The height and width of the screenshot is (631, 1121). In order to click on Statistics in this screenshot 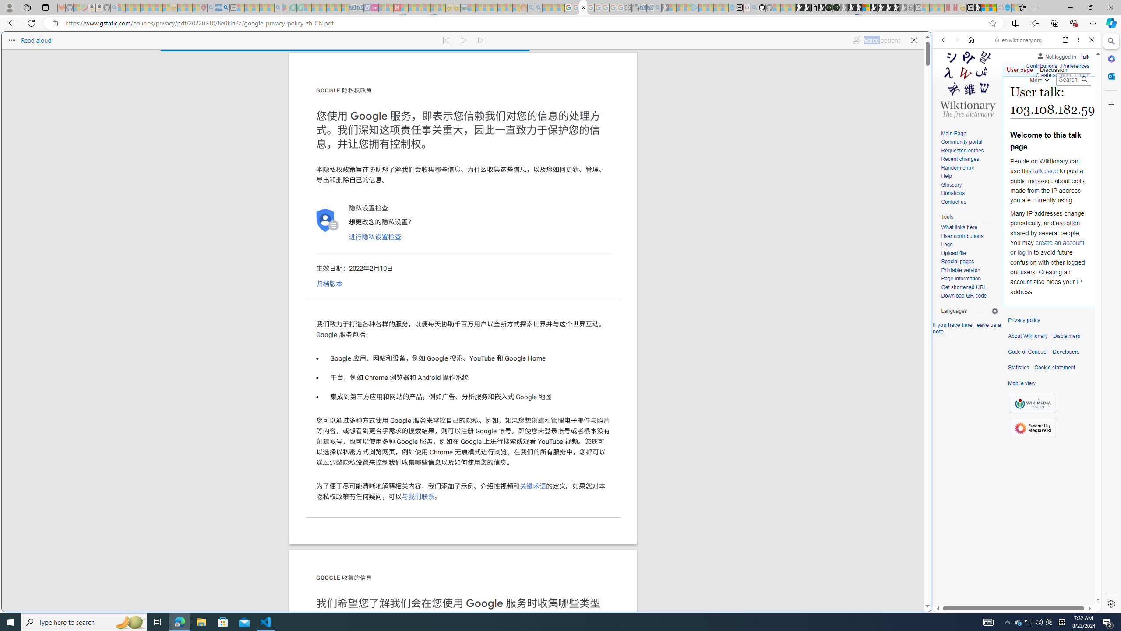, I will do `click(1019, 368)`.